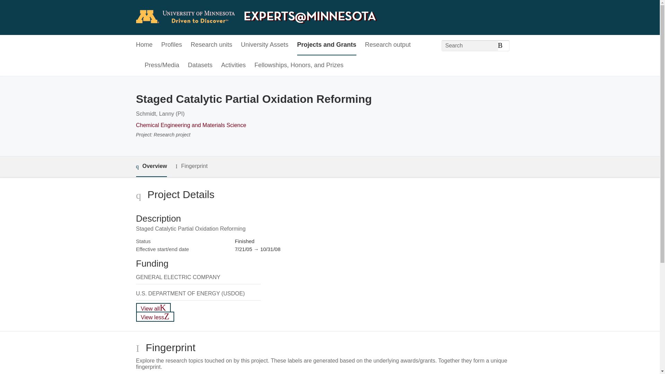  I want to click on Projects and Grants, so click(327, 45).